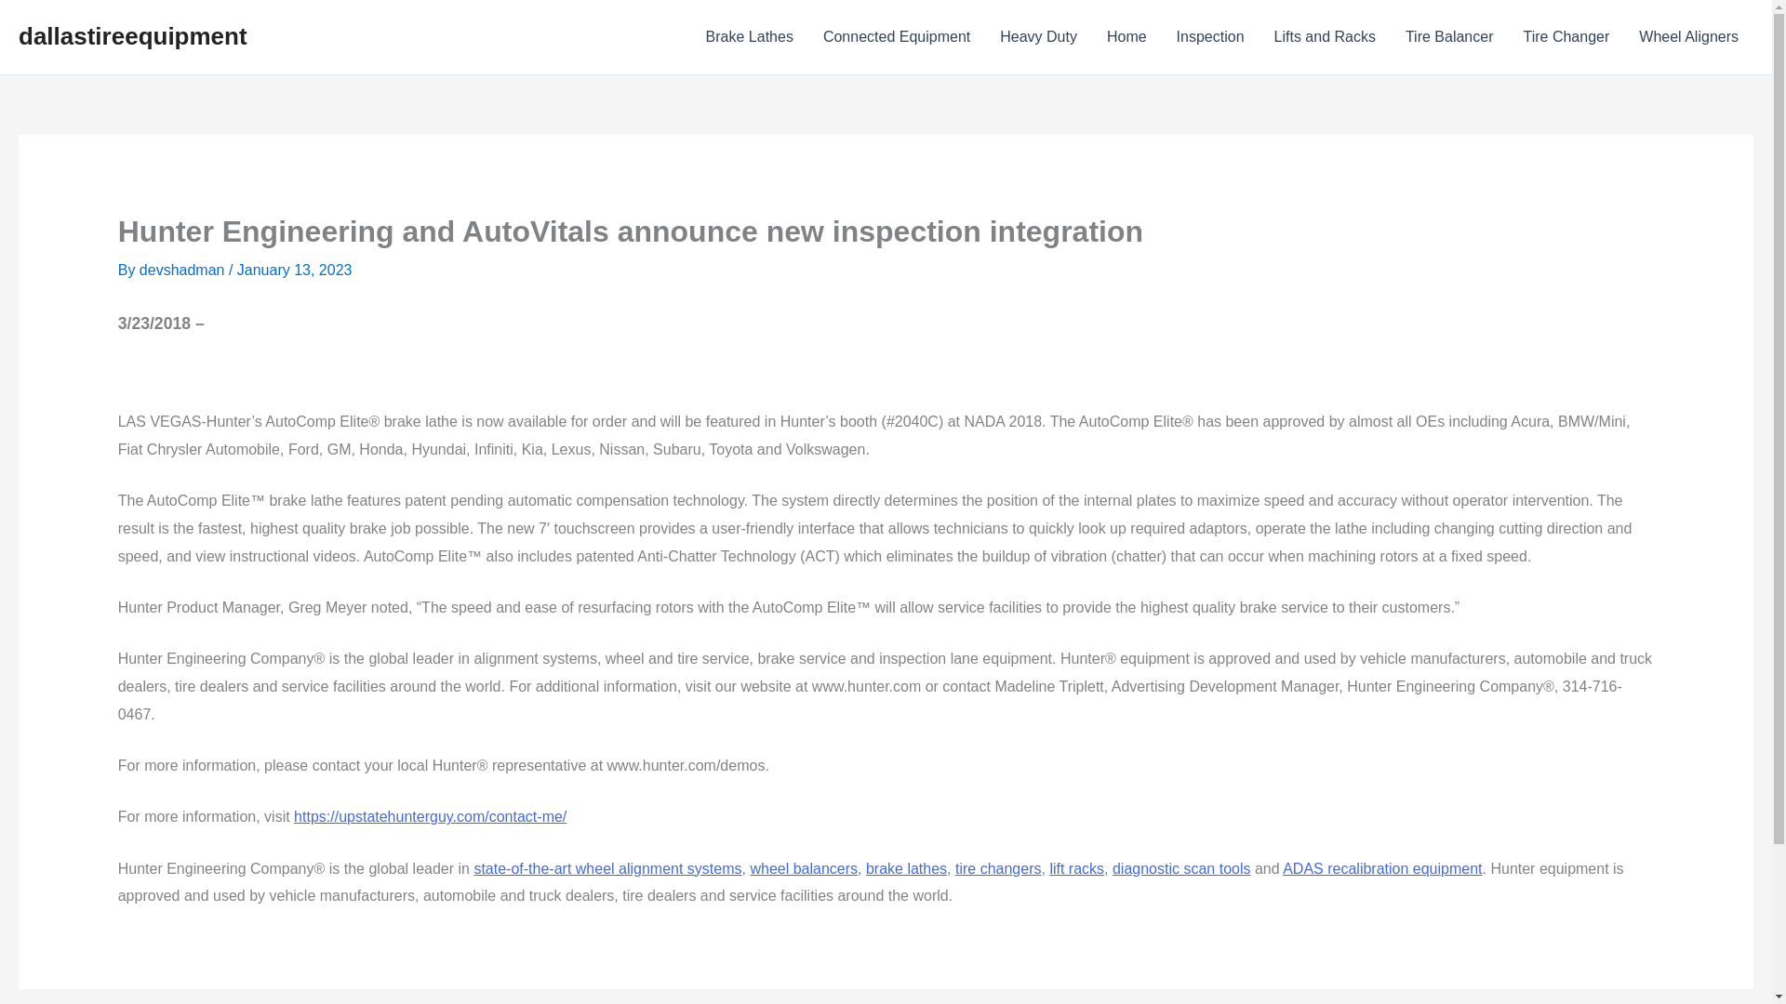  Describe the element at coordinates (1325, 37) in the screenshot. I see `Lifts and Racks` at that location.